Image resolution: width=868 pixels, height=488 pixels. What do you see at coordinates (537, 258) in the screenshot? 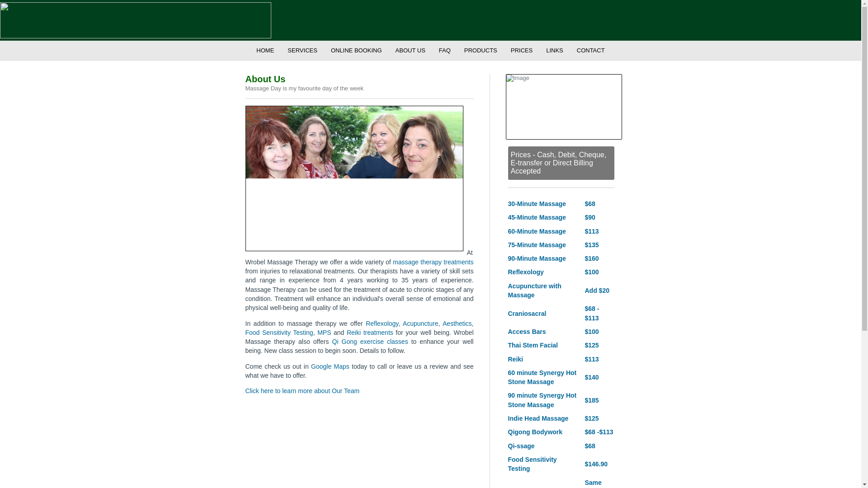
I see `90-Minute Massage` at bounding box center [537, 258].